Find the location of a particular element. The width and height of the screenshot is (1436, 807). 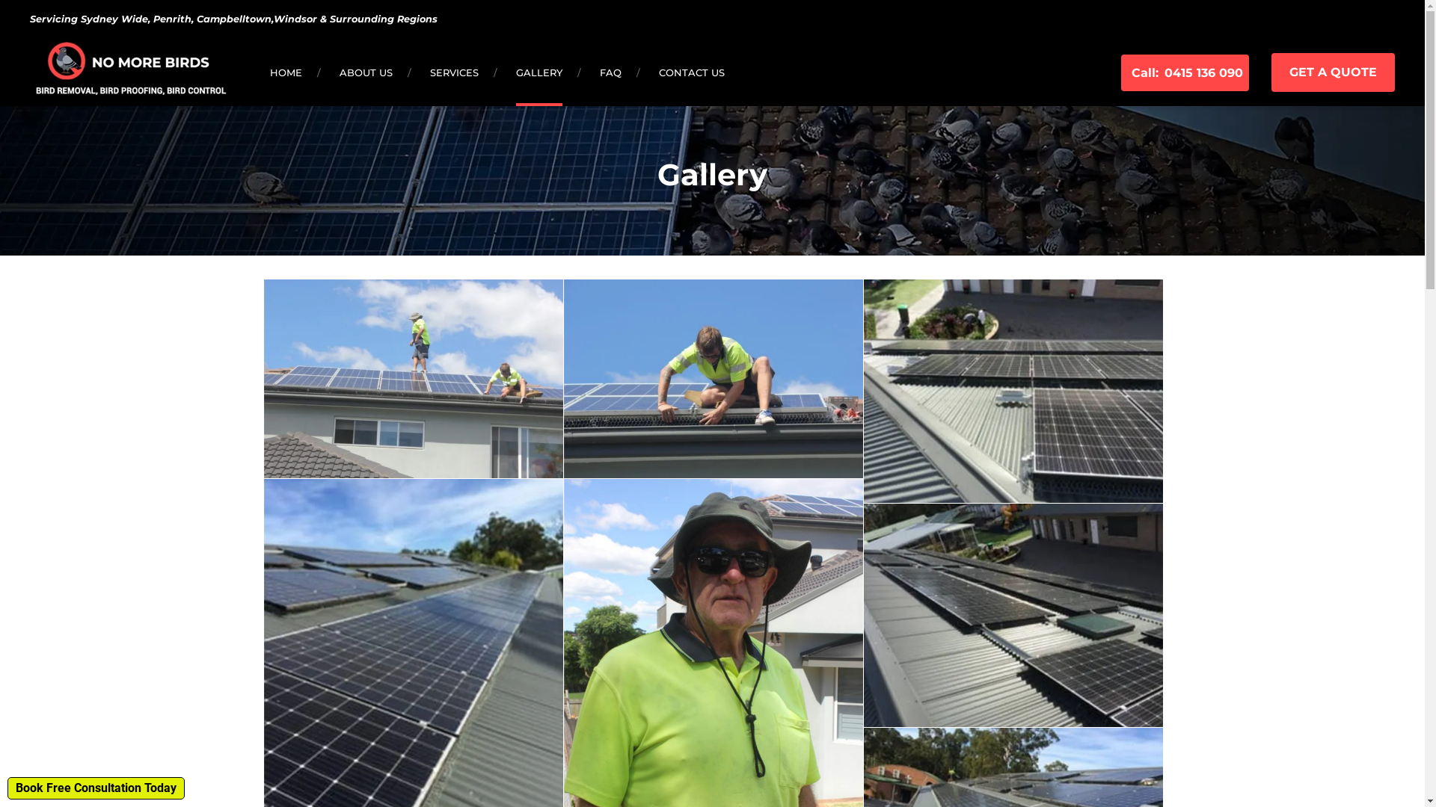

Solar Panel Pest Control is located at coordinates (714, 380).